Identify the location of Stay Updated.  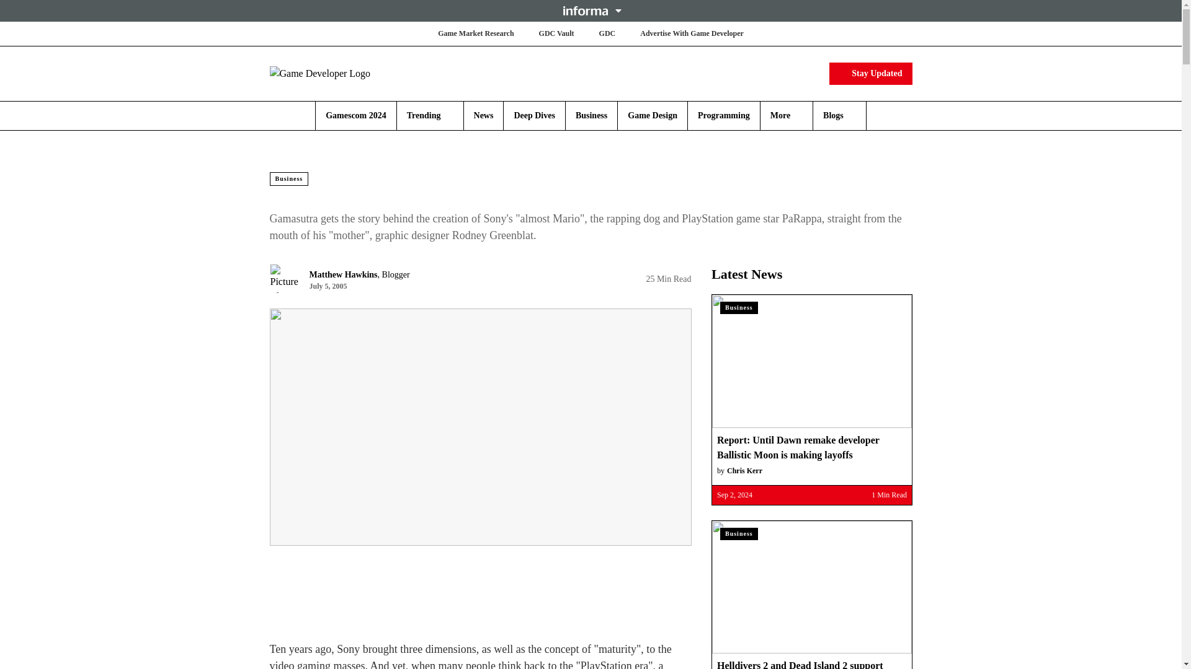
(870, 73).